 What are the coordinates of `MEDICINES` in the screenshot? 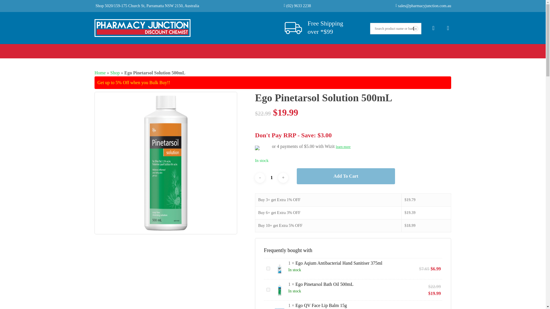 It's located at (179, 49).